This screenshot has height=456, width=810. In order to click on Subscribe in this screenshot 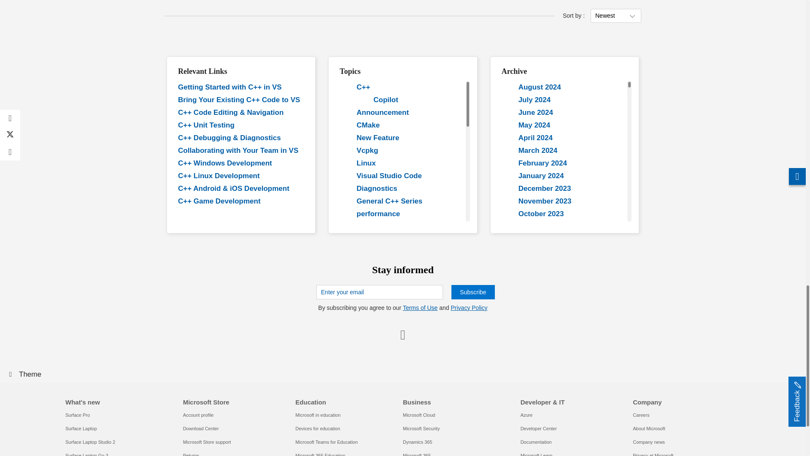, I will do `click(472, 292)`.